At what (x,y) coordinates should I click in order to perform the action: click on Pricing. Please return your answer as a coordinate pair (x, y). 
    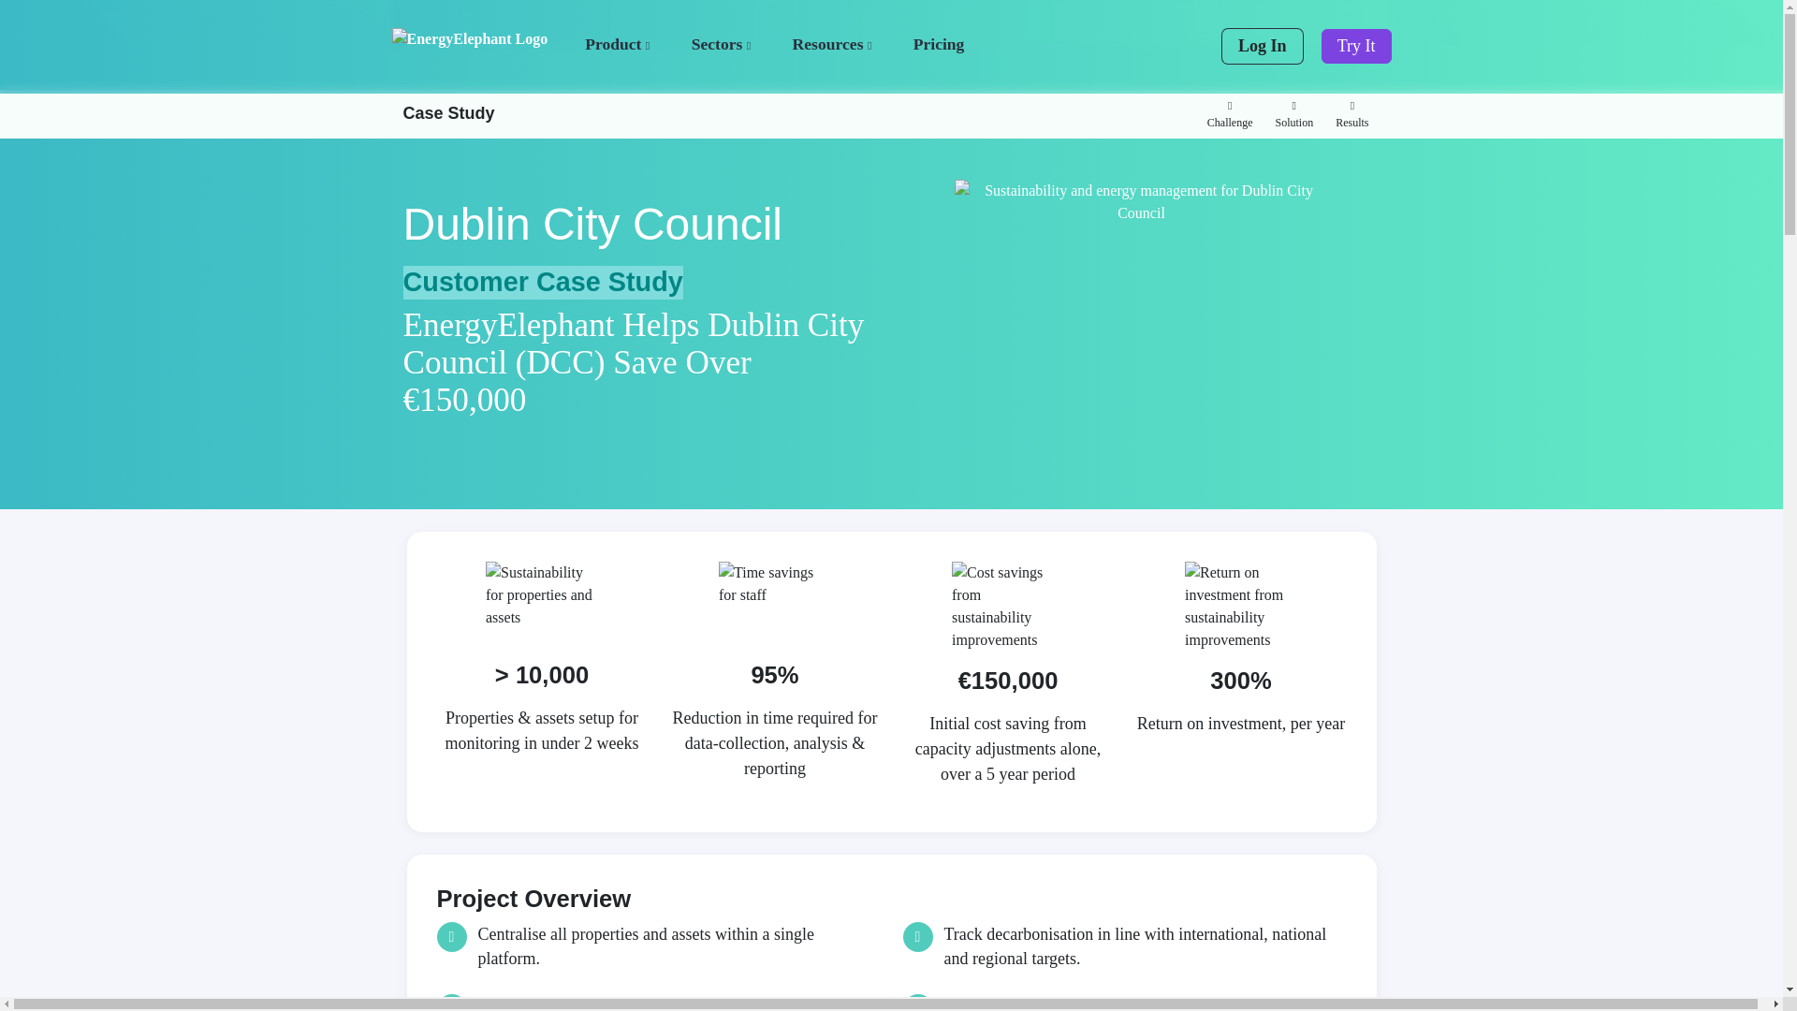
    Looking at the image, I should click on (939, 43).